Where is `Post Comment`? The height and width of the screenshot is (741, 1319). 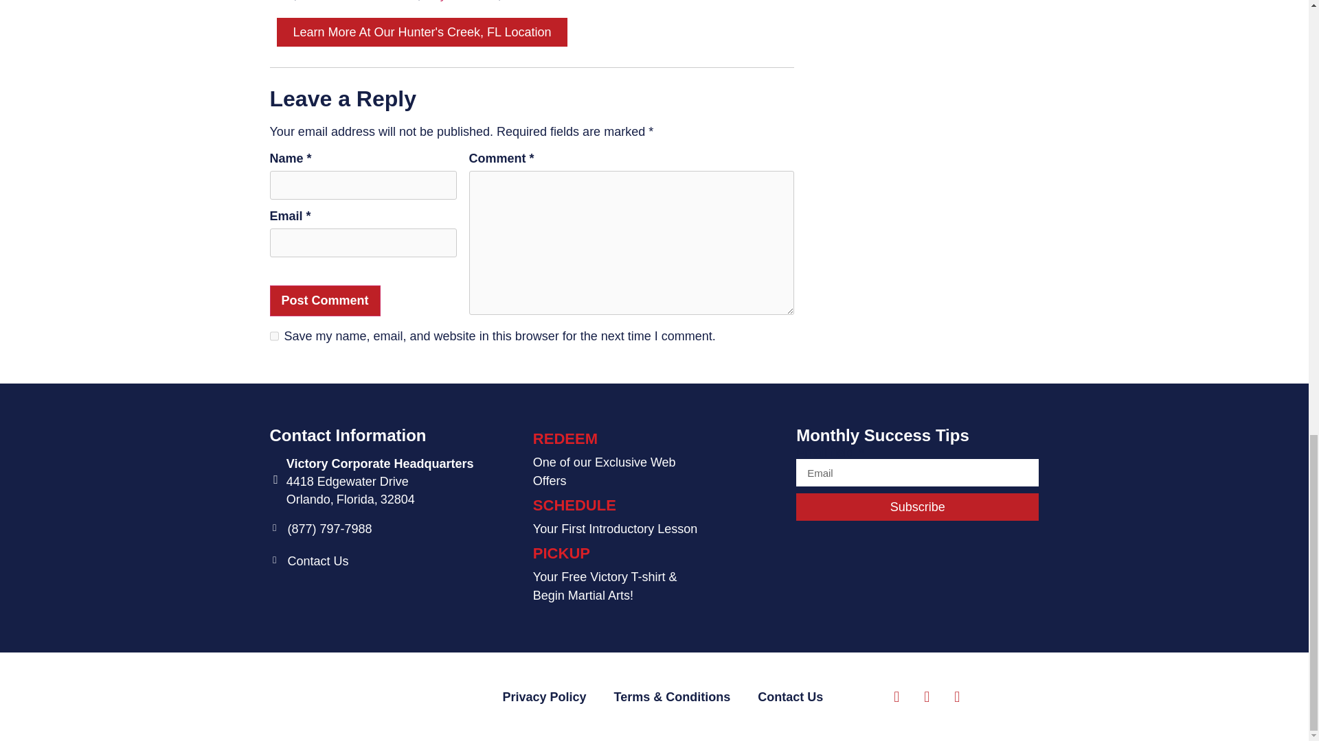 Post Comment is located at coordinates (324, 301).